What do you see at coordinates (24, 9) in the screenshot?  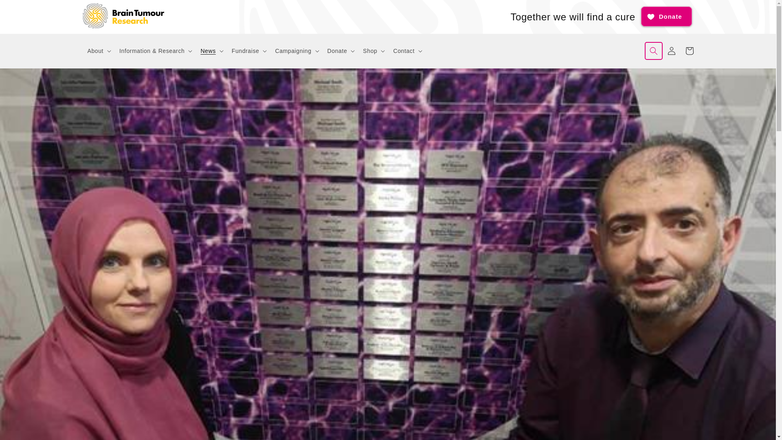 I see `Skip to content` at bounding box center [24, 9].